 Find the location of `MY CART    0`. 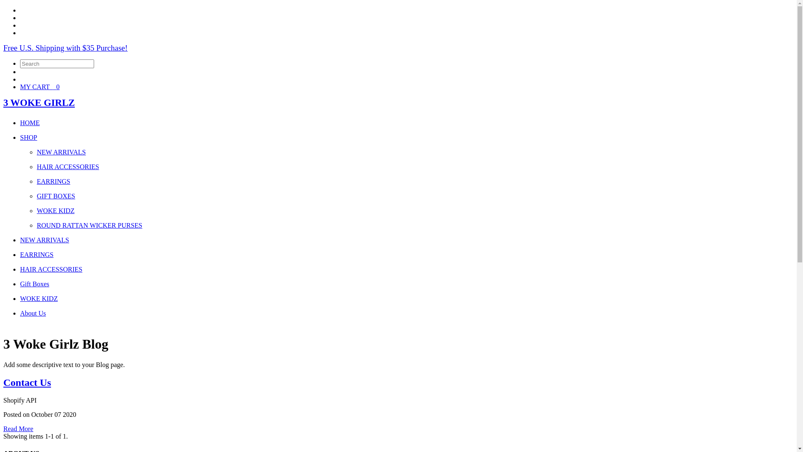

MY CART    0 is located at coordinates (40, 87).